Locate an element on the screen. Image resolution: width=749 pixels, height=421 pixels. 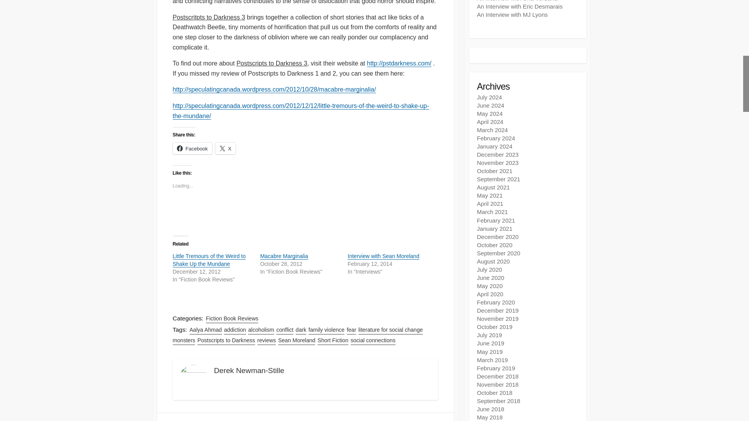
X is located at coordinates (225, 149).